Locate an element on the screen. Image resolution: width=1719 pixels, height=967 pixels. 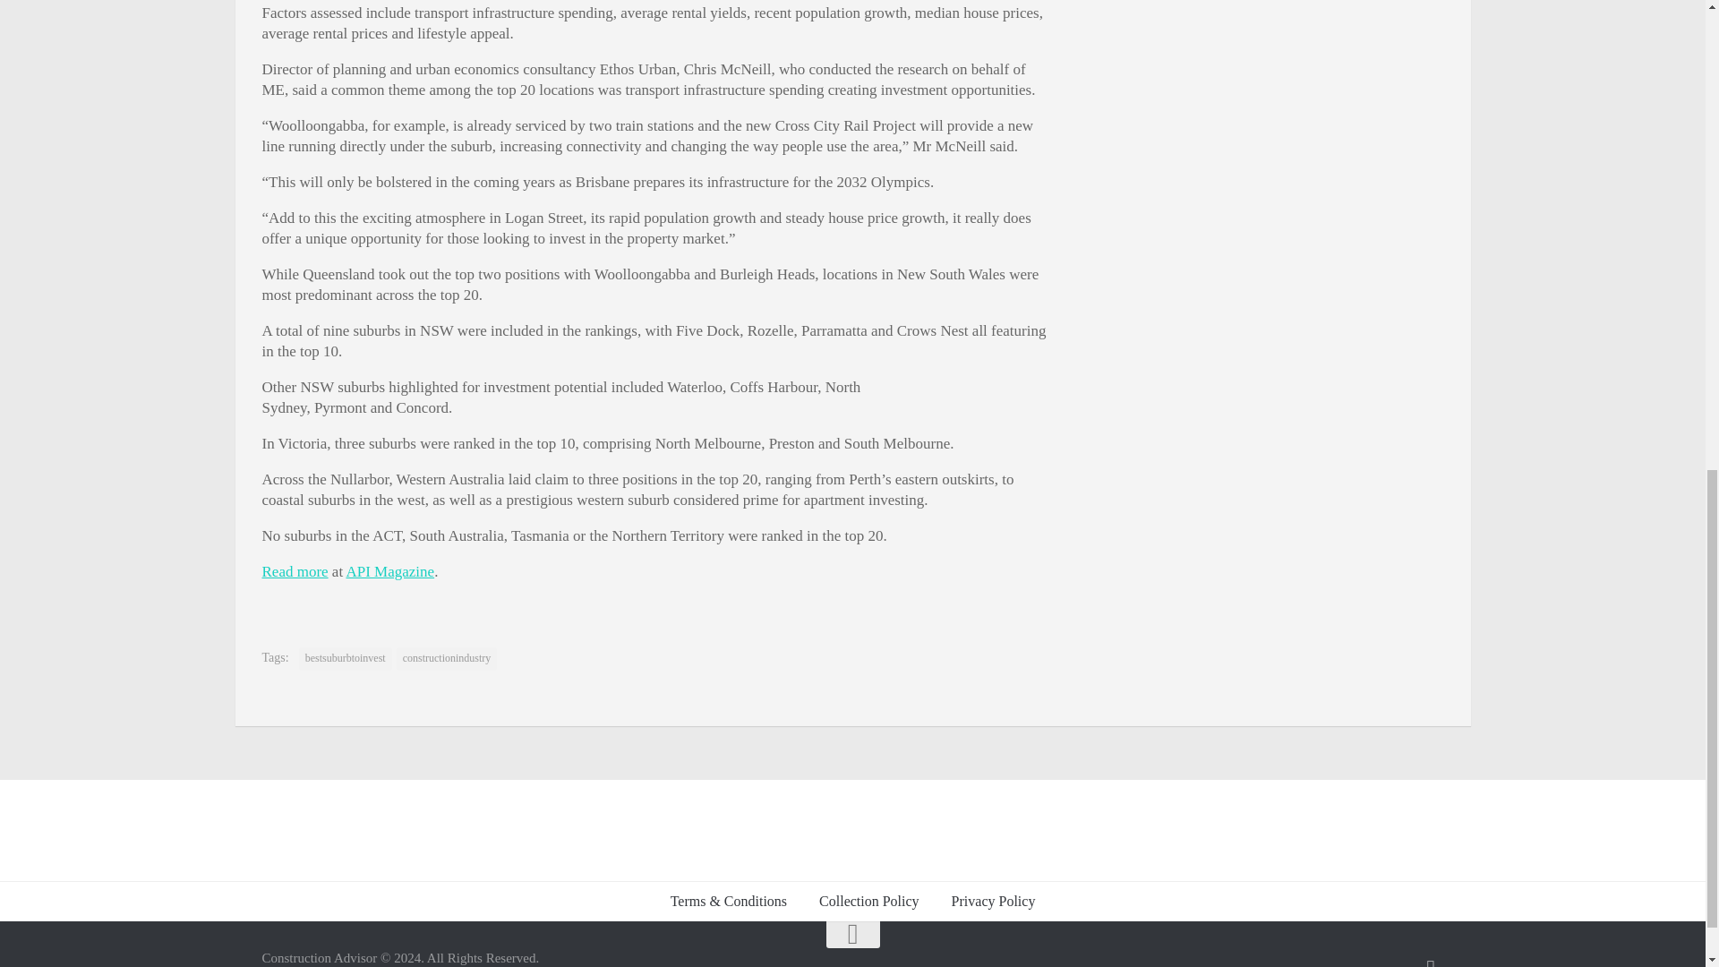
Privacy Policy is located at coordinates (994, 901).